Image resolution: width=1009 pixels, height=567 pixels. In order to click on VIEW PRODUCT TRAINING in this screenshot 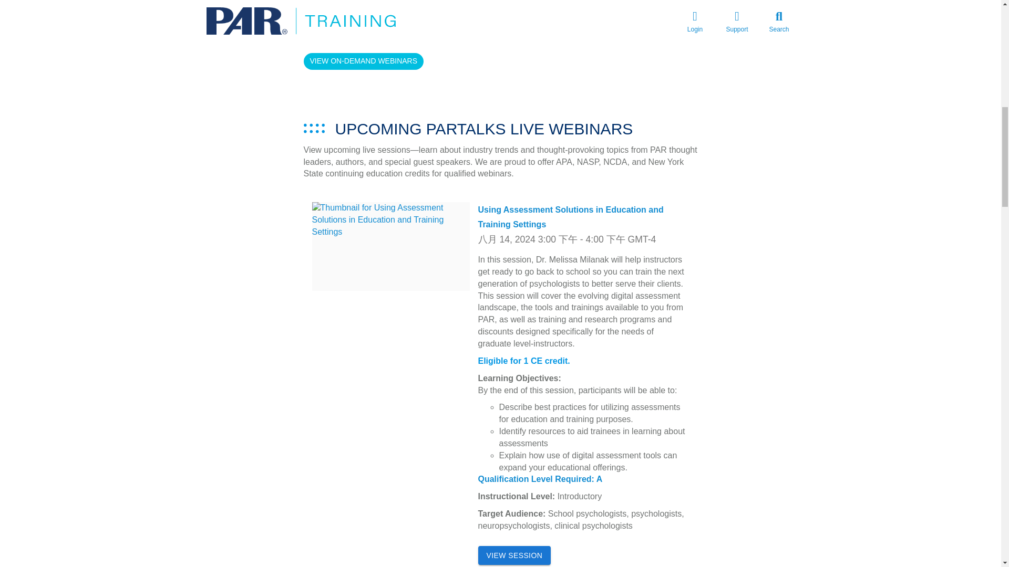, I will do `click(510, 6)`.